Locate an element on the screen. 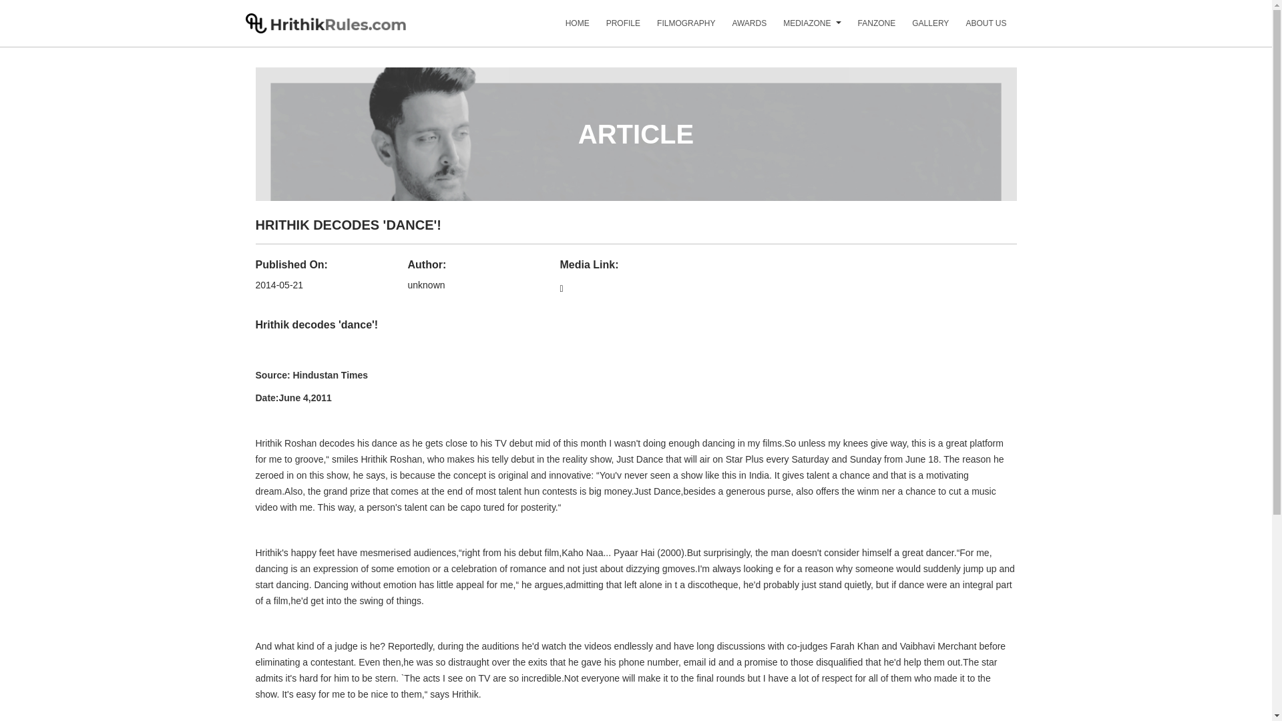  ABOUT US is located at coordinates (978, 28).